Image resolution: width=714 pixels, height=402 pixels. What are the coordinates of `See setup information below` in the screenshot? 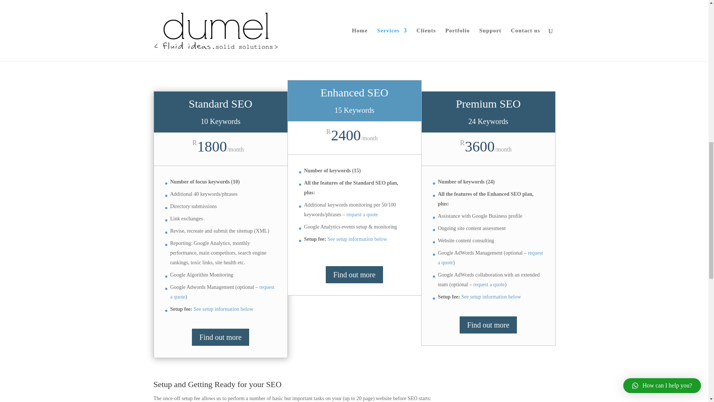 It's located at (223, 309).